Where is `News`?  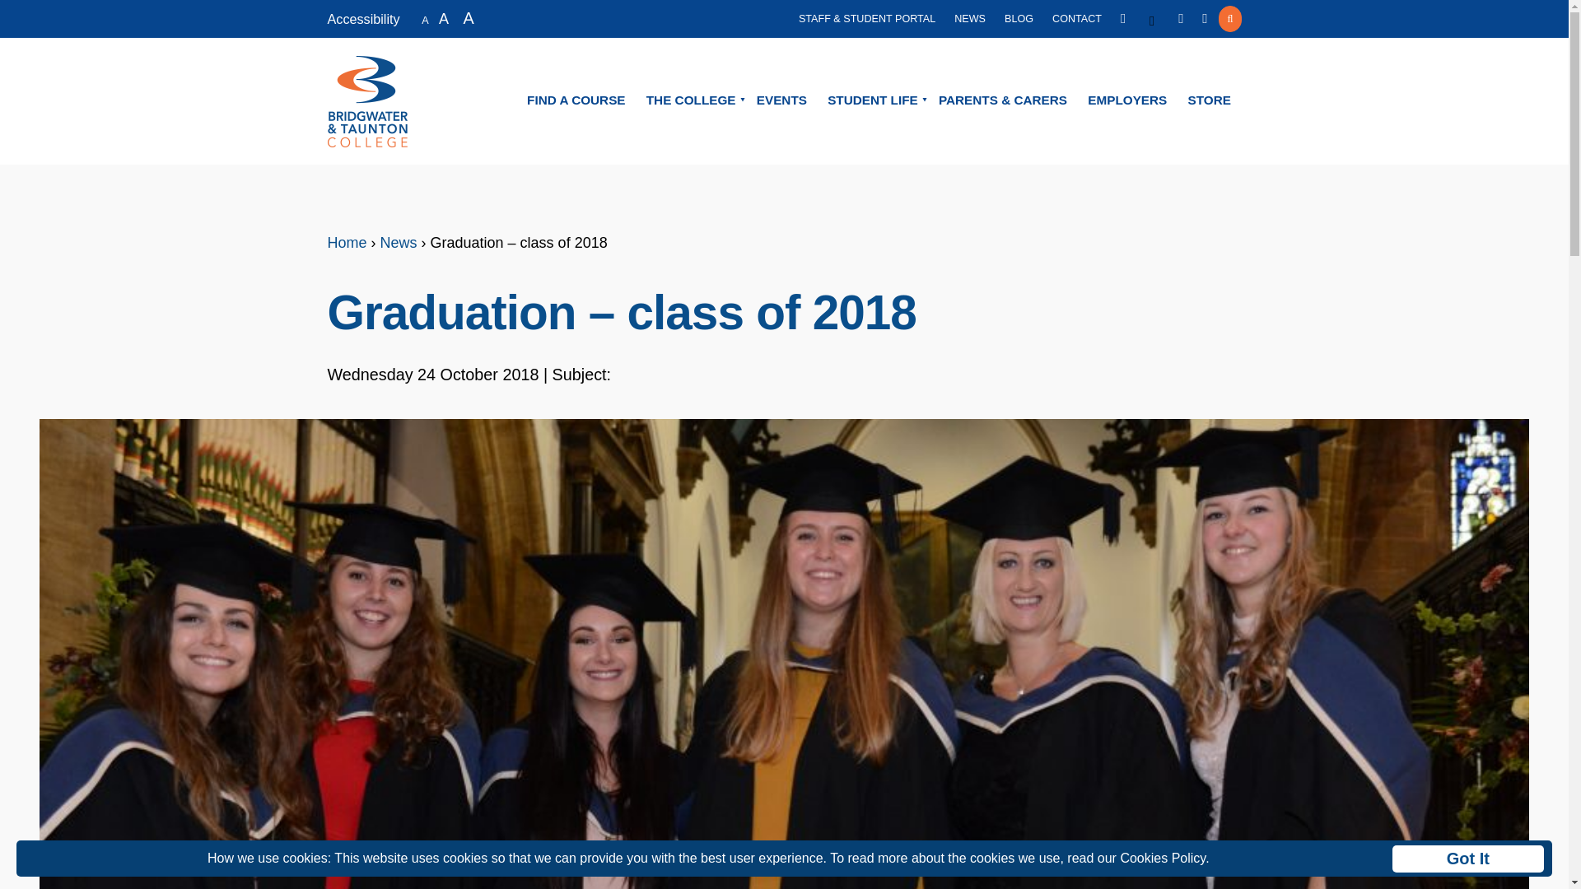
News is located at coordinates (399, 242).